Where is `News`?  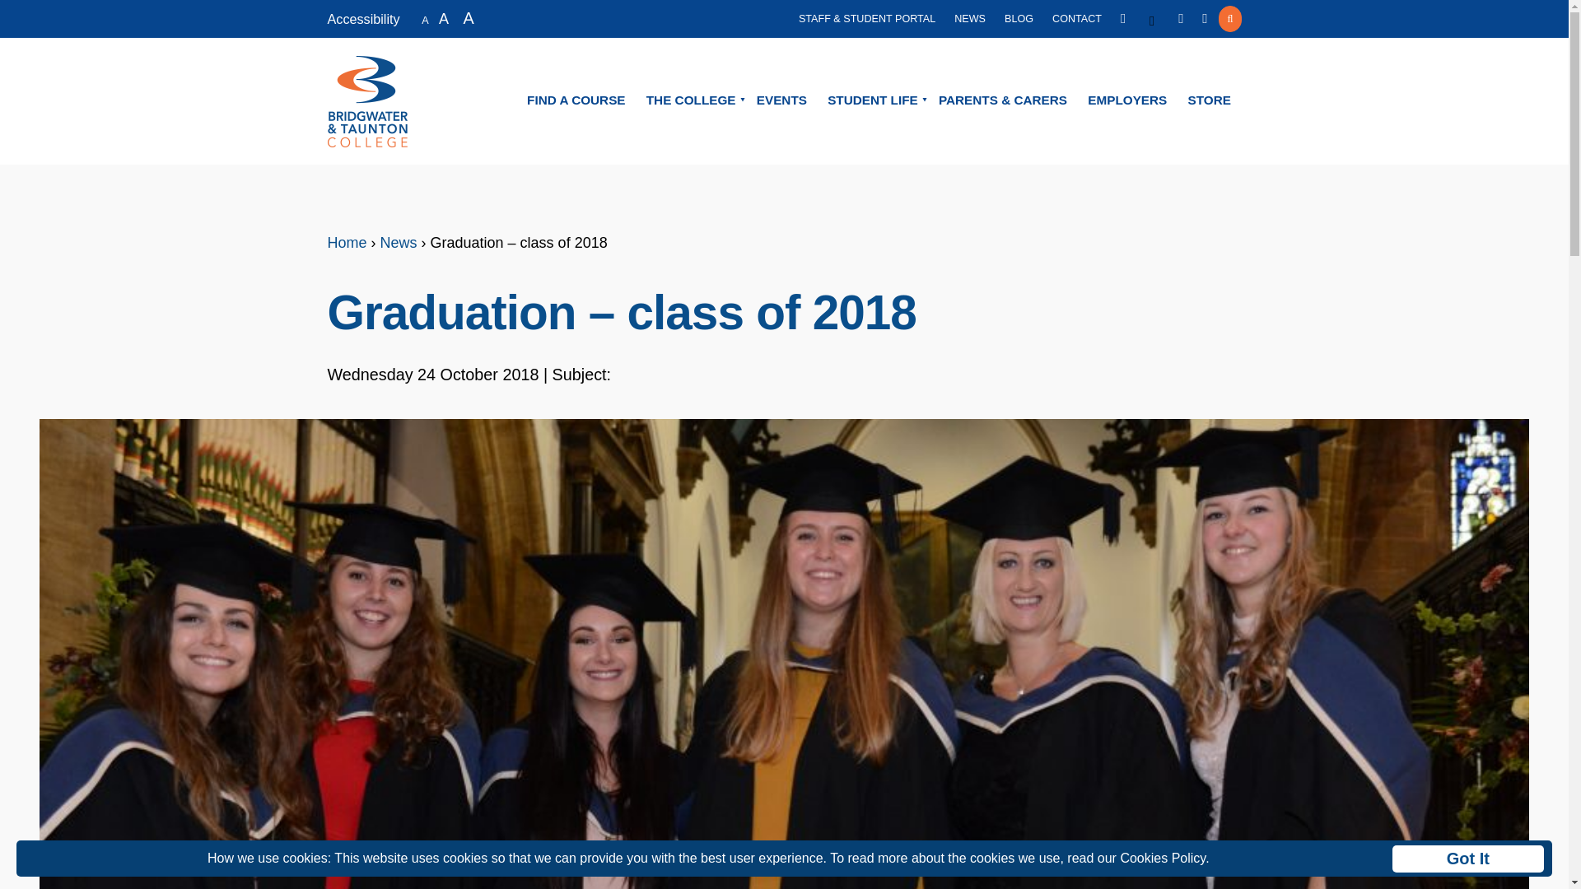
News is located at coordinates (399, 242).